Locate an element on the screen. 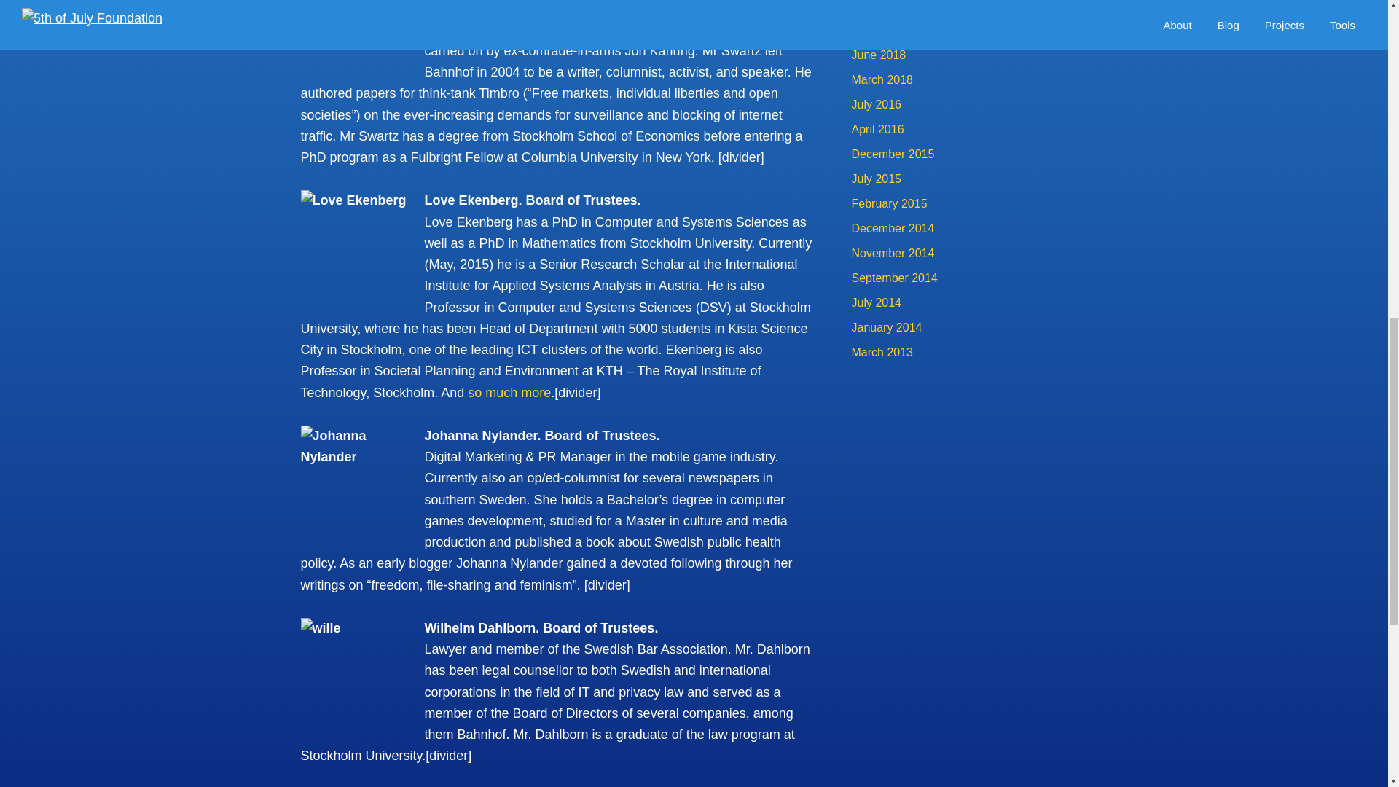 Image resolution: width=1399 pixels, height=787 pixels. June 2018 is located at coordinates (877, 55).